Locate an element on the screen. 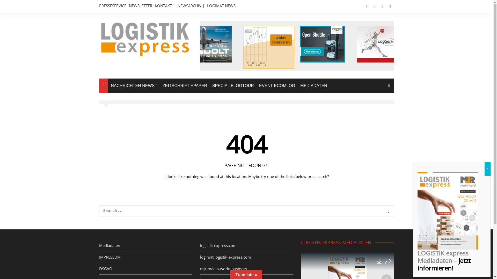  ZEITSCHRIFT NACHLESE is located at coordinates (137, 187).